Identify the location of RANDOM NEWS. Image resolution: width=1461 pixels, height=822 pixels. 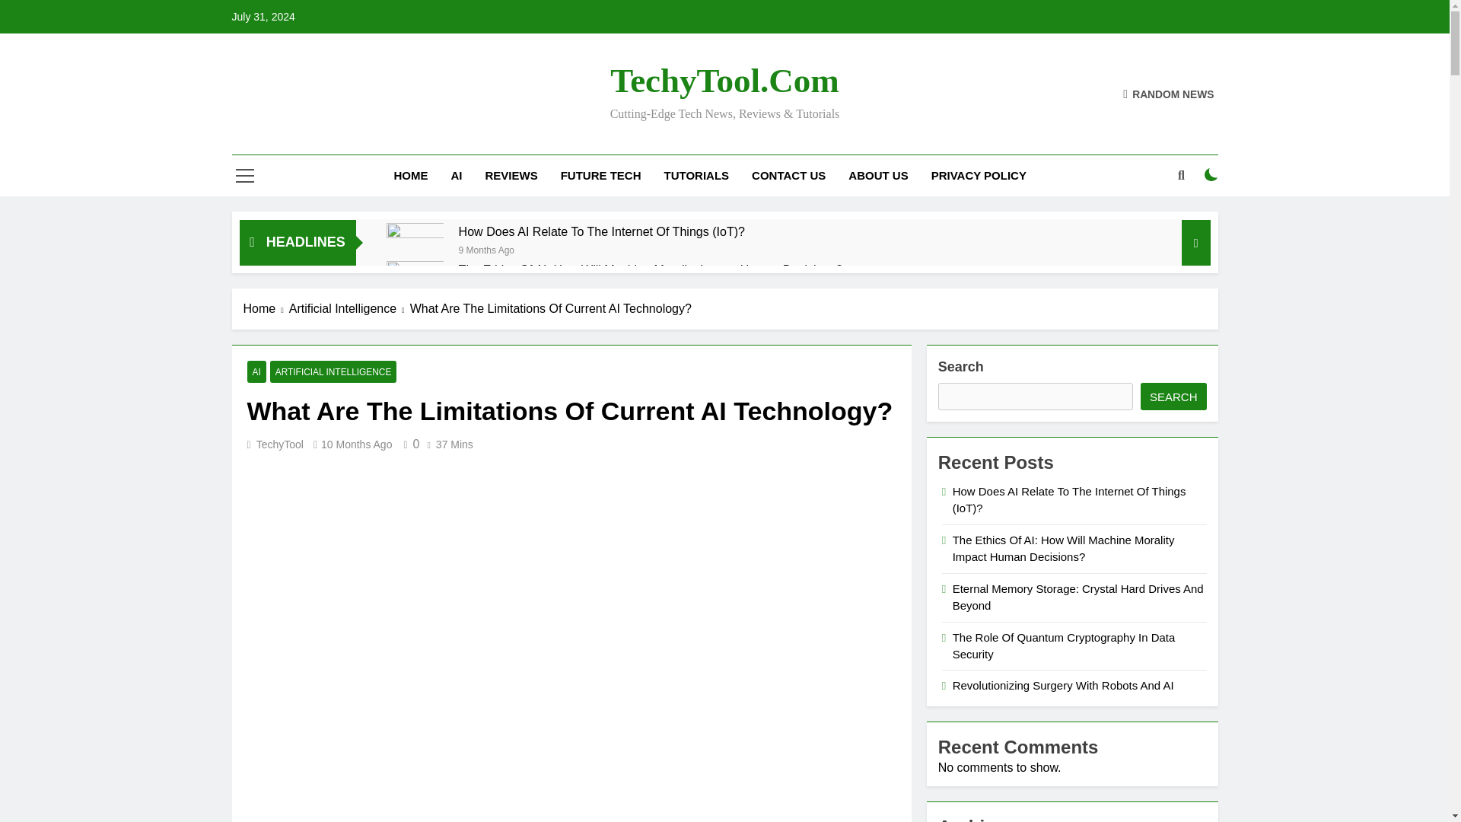
(1169, 93).